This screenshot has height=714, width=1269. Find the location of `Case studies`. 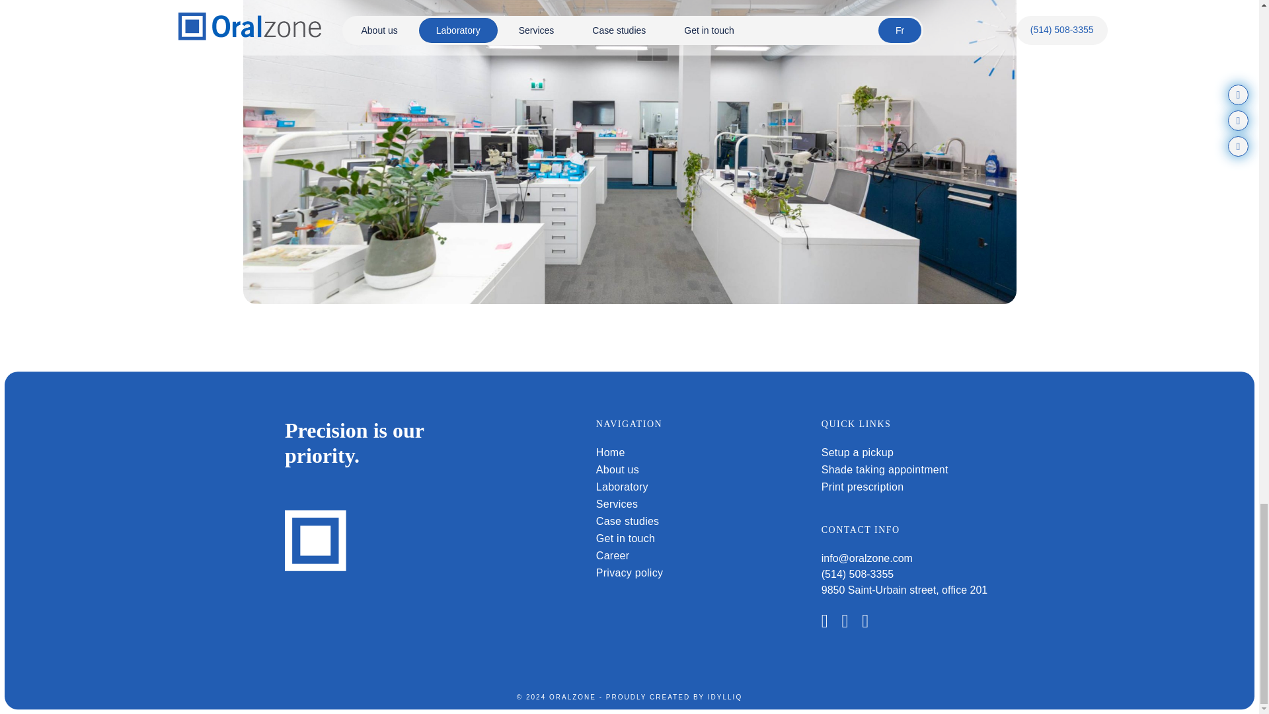

Case studies is located at coordinates (628, 521).